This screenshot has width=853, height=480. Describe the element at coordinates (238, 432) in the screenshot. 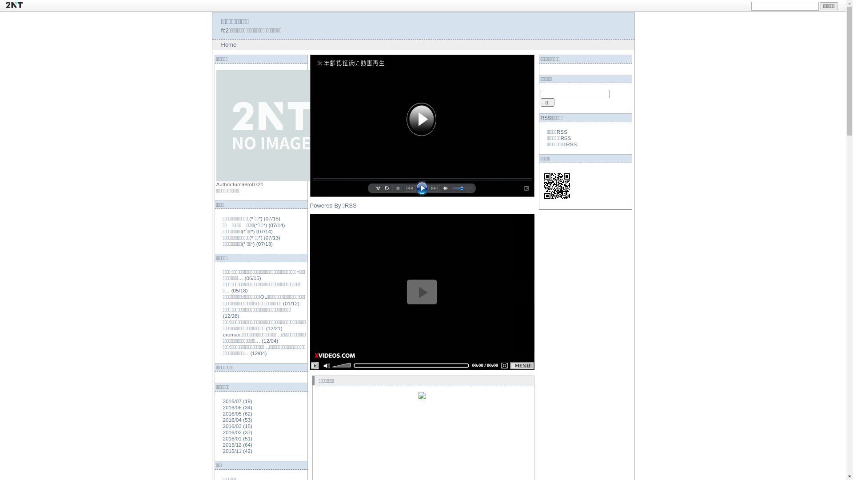

I see `2016/02 (37)` at that location.